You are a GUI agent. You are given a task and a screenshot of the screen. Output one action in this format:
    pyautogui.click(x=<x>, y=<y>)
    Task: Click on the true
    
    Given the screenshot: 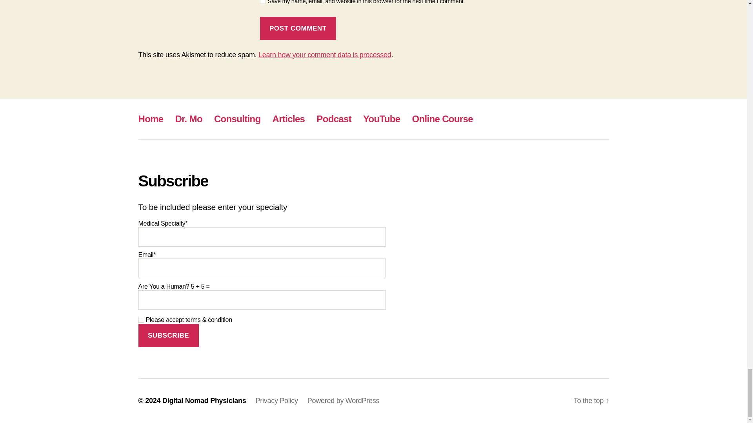 What is the action you would take?
    pyautogui.click(x=140, y=320)
    